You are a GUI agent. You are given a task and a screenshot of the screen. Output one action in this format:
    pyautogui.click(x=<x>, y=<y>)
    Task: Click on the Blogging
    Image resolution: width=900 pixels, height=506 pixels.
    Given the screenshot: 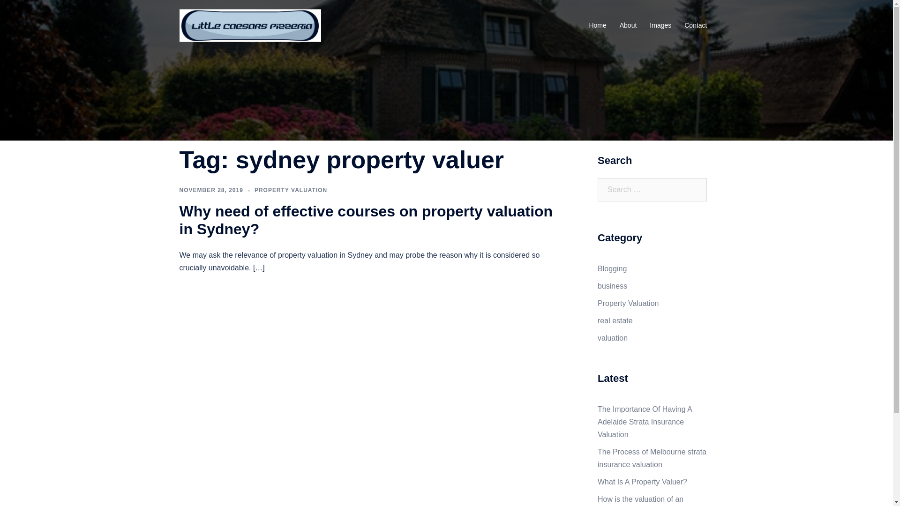 What is the action you would take?
    pyautogui.click(x=612, y=269)
    